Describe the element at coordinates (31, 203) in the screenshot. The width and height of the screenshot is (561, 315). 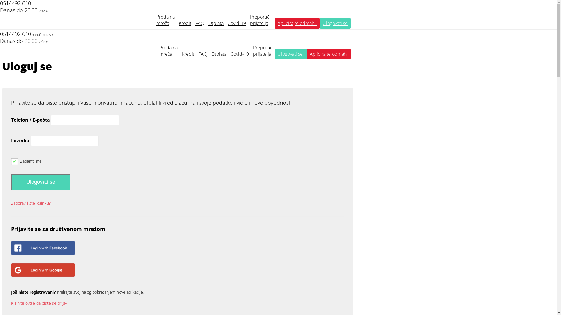
I see `Zaboravili ste lozinku?` at that location.